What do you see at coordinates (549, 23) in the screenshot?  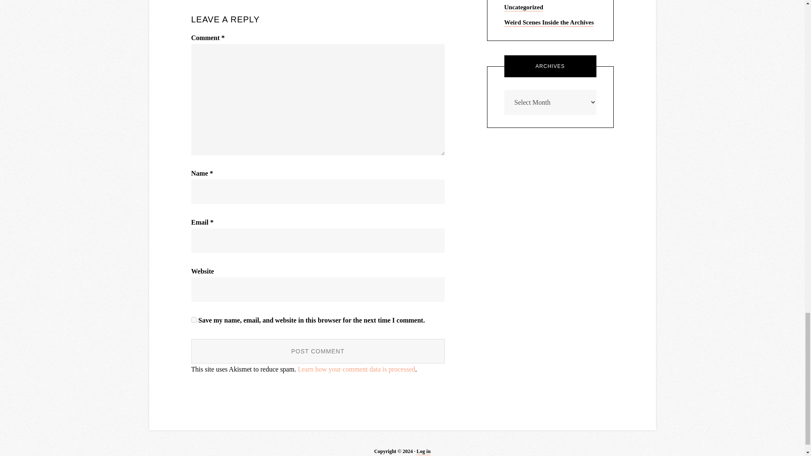 I see `Weird Scenes Inside the Archives` at bounding box center [549, 23].